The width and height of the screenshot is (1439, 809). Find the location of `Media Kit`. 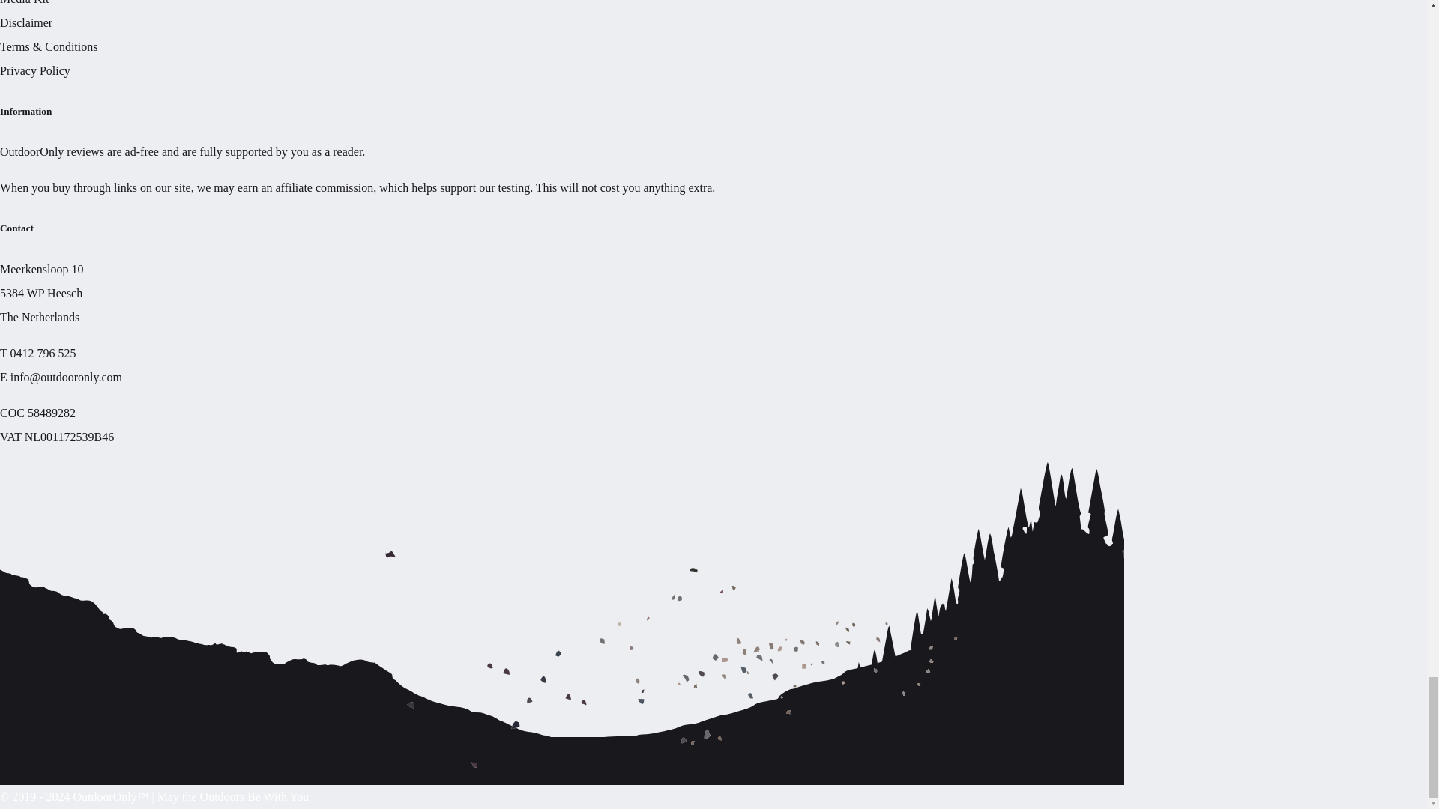

Media Kit is located at coordinates (24, 2).